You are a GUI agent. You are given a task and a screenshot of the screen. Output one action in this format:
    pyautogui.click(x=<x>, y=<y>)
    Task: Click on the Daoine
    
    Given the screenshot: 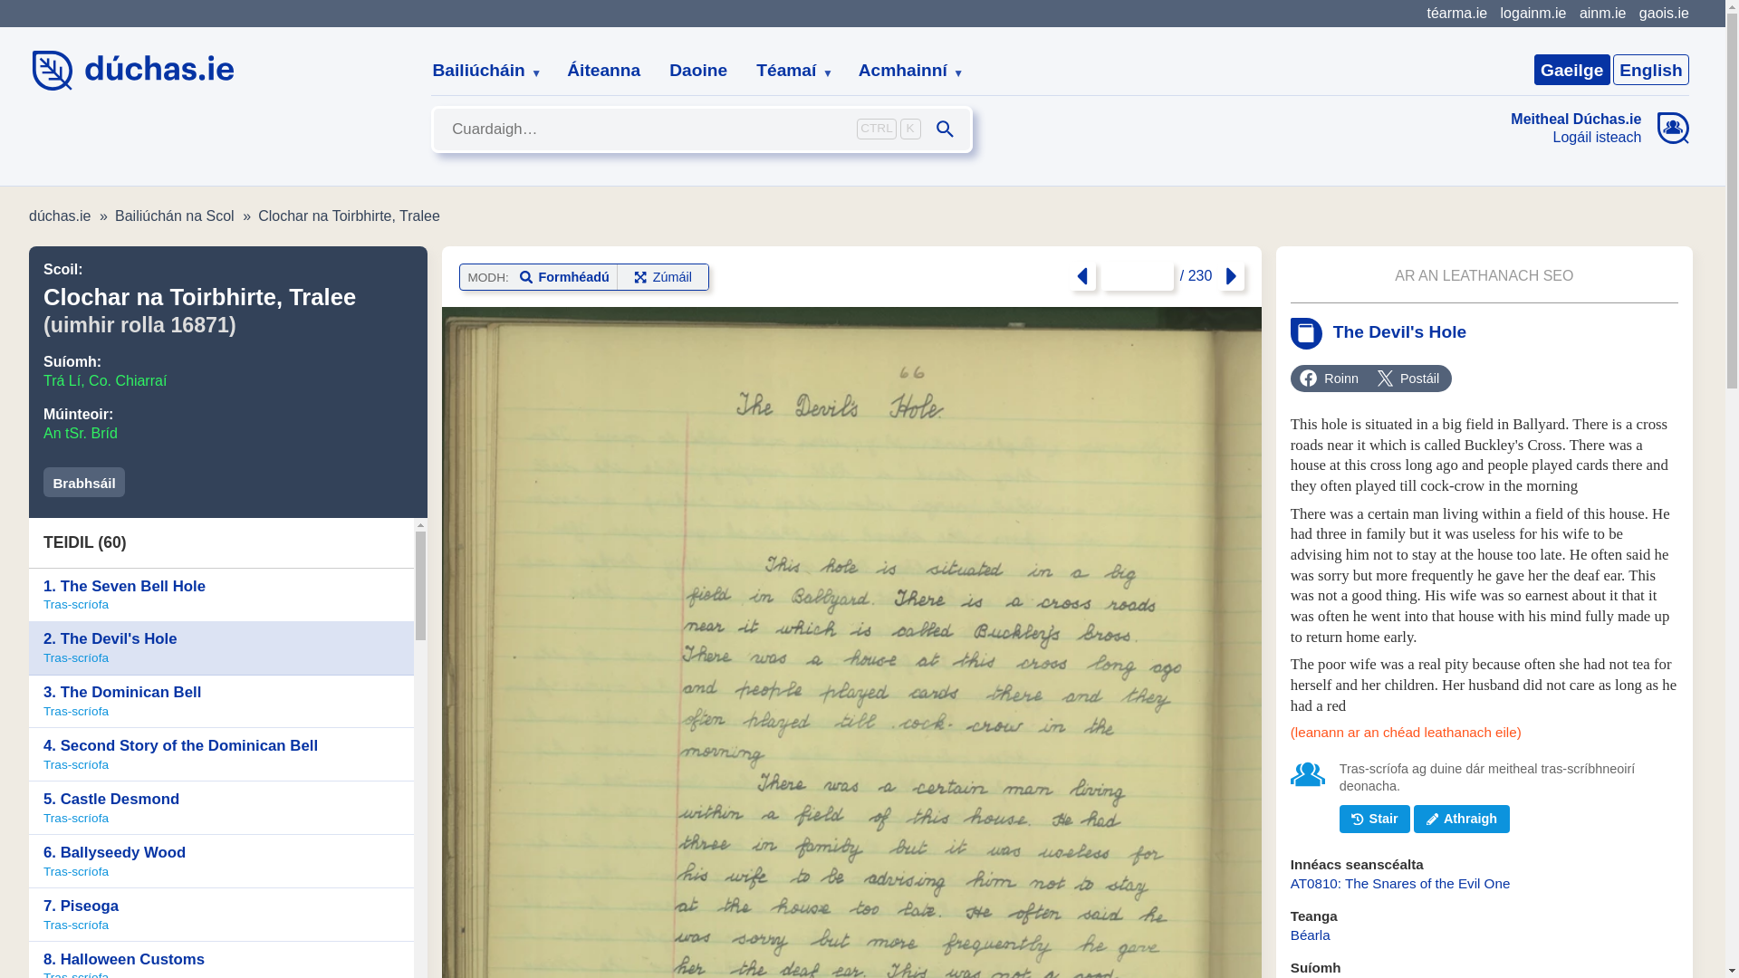 What is the action you would take?
    pyautogui.click(x=698, y=71)
    